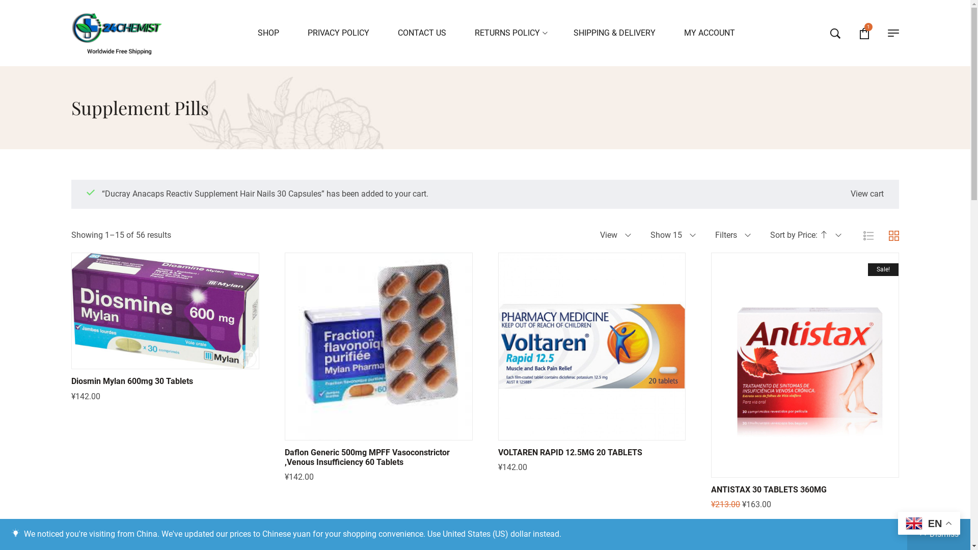 This screenshot has height=550, width=978. Describe the element at coordinates (570, 452) in the screenshot. I see `VOLTAREN RAPID 12.5MG 20 TABLETS` at that location.